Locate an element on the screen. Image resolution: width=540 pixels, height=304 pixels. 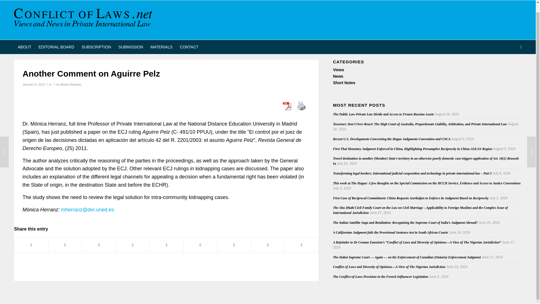
Short Notes is located at coordinates (344, 83).